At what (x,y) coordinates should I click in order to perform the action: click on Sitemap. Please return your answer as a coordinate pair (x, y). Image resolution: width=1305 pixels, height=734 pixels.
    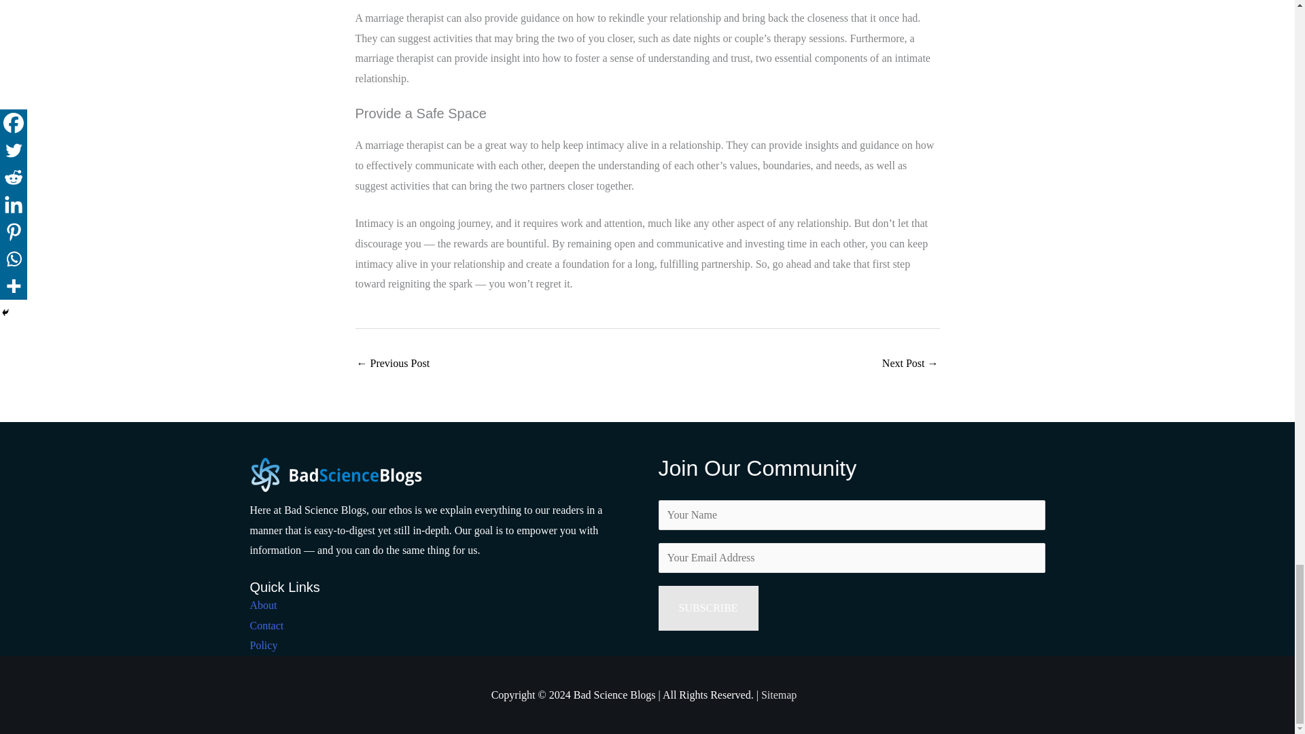
    Looking at the image, I should click on (778, 695).